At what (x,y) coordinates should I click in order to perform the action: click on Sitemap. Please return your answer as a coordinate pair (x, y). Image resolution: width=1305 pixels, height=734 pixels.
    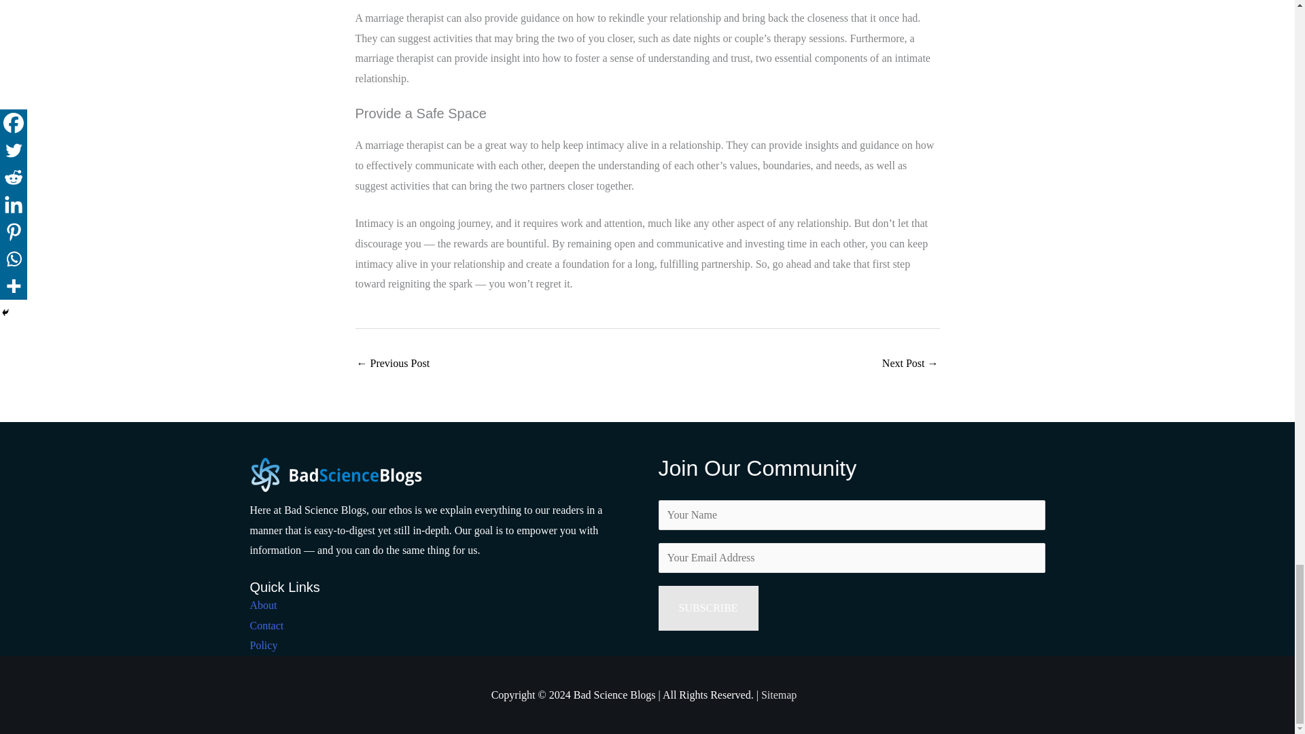
    Looking at the image, I should click on (778, 695).